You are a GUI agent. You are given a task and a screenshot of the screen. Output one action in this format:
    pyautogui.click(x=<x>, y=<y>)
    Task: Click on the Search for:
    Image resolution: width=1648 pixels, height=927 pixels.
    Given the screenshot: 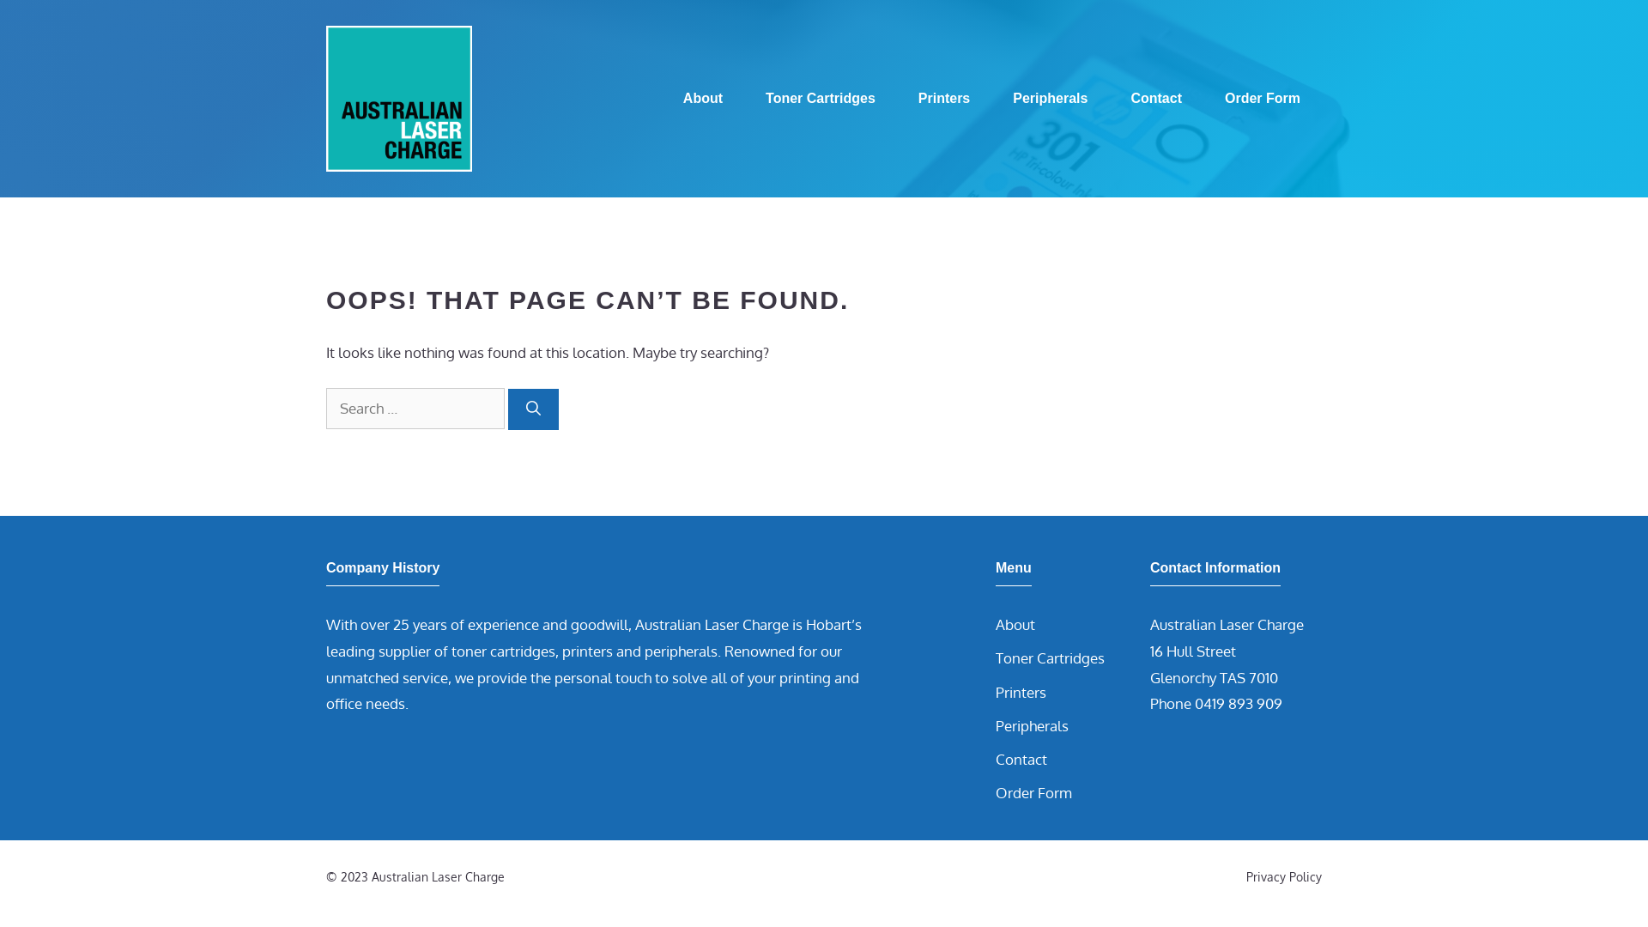 What is the action you would take?
    pyautogui.click(x=415, y=409)
    